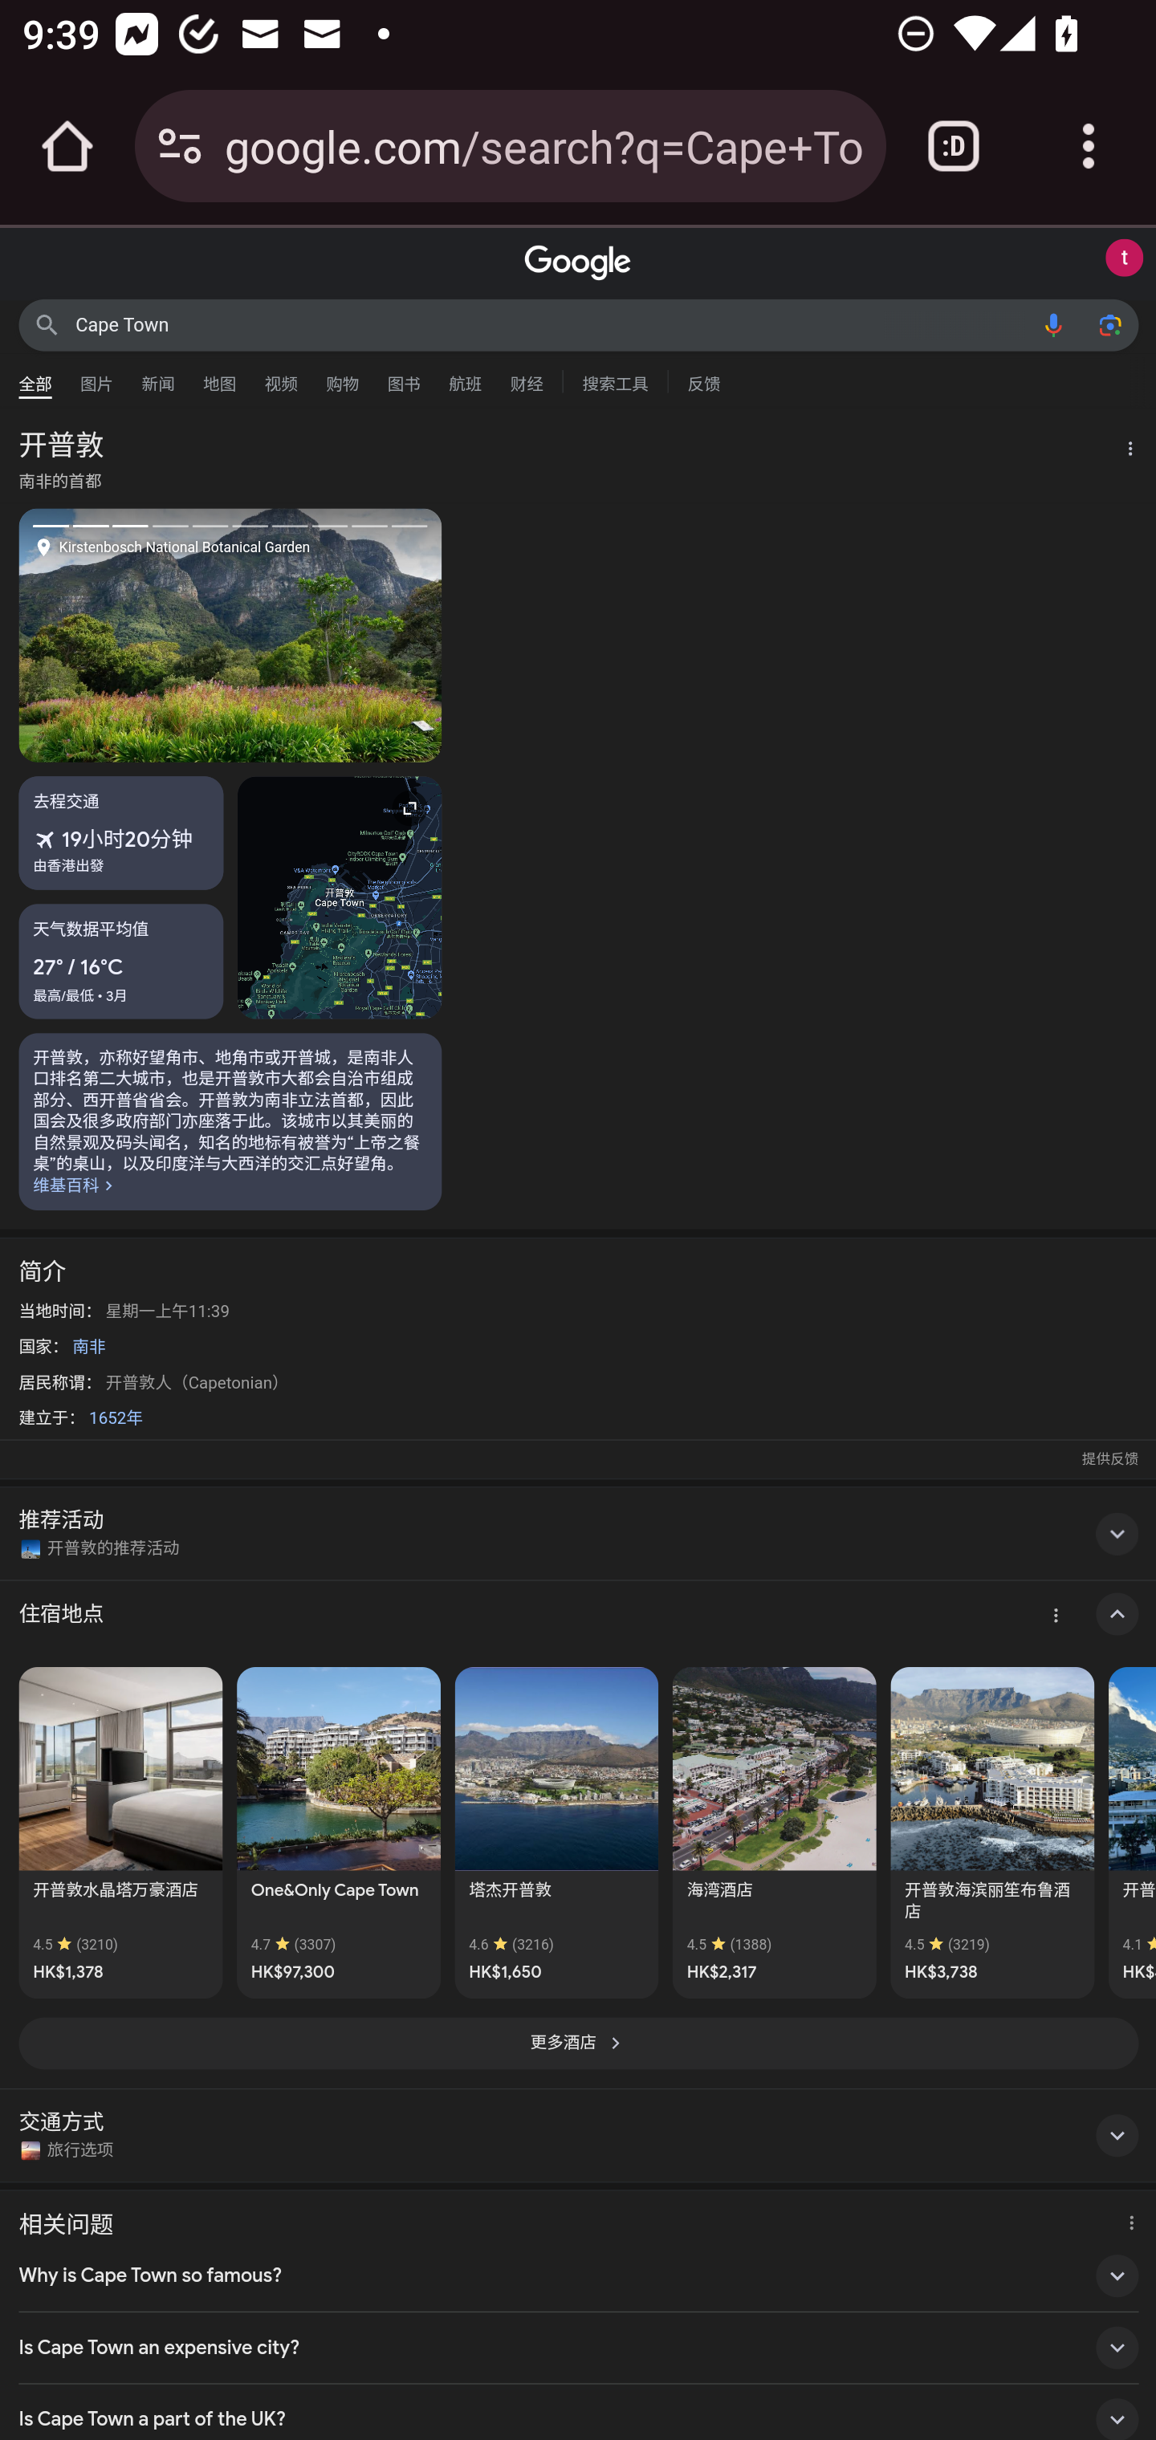  Describe the element at coordinates (578, 2412) in the screenshot. I see `Is Cape Town a part of the UK?` at that location.